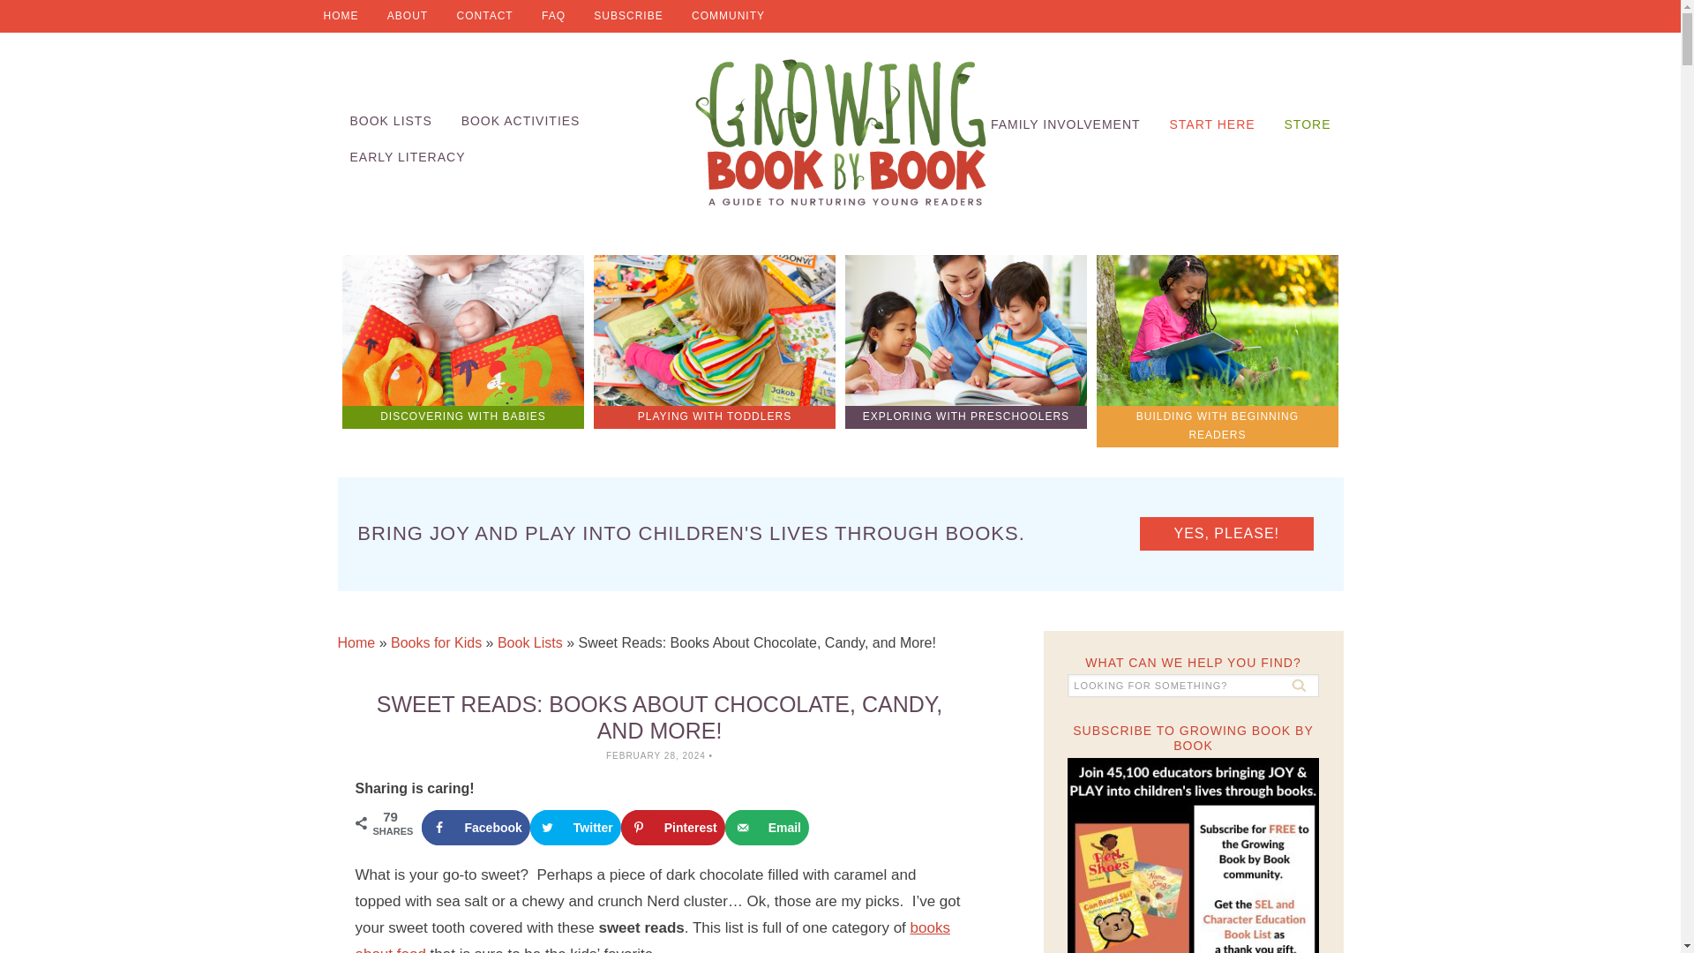  What do you see at coordinates (1212, 124) in the screenshot?
I see `START HERE` at bounding box center [1212, 124].